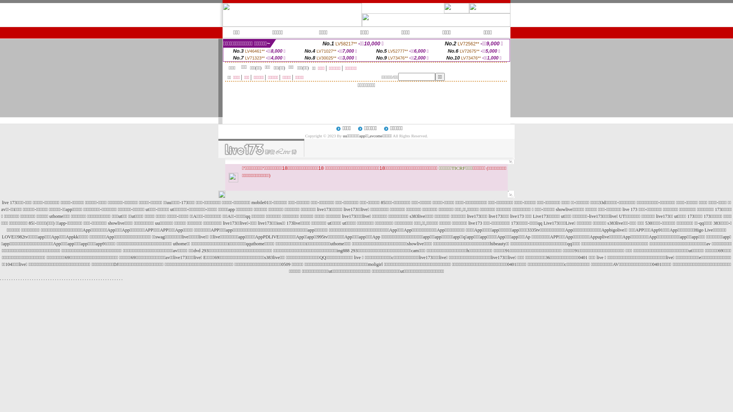  I want to click on ., so click(17, 278).